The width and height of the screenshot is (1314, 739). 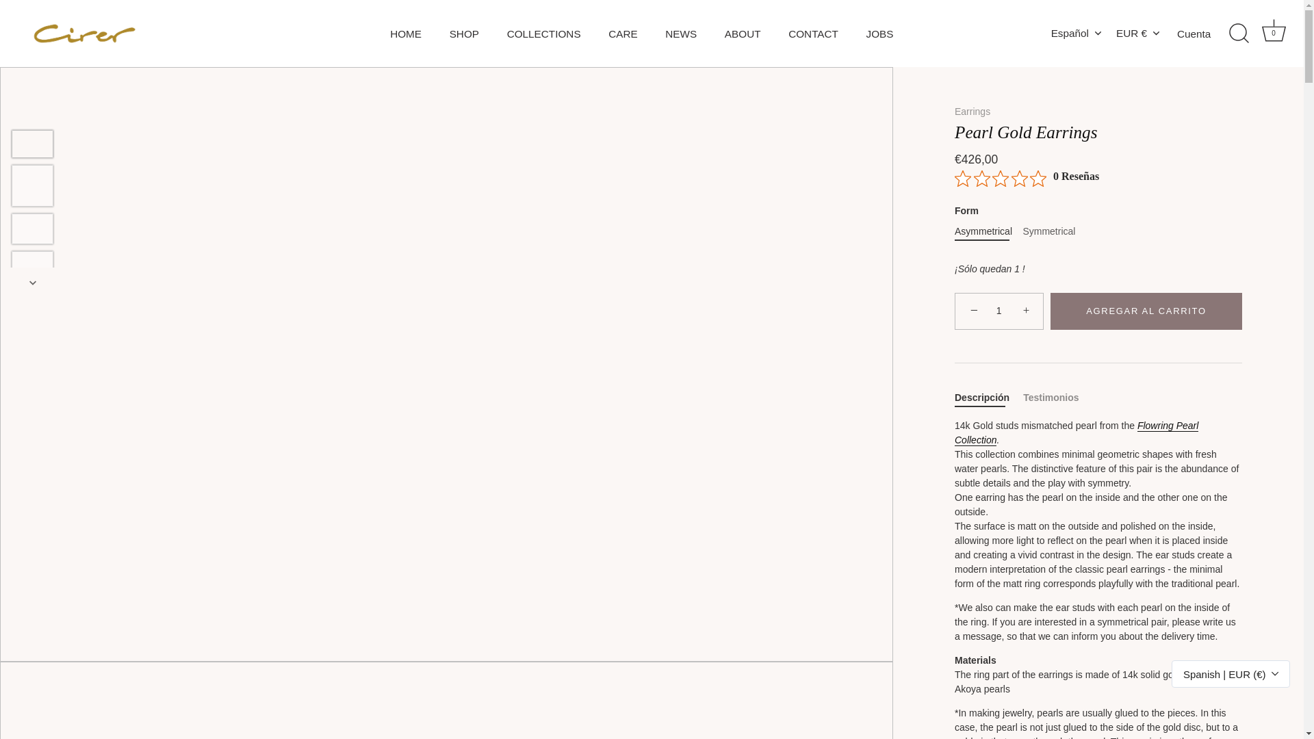 What do you see at coordinates (879, 33) in the screenshot?
I see `Cuenta` at bounding box center [879, 33].